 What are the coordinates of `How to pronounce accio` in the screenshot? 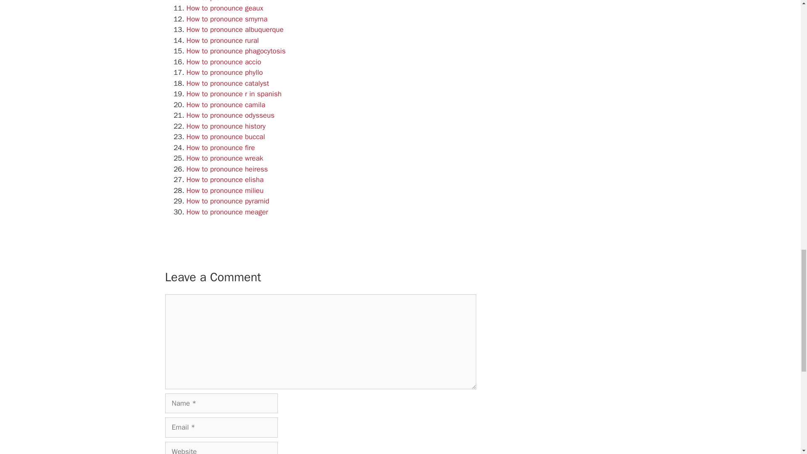 It's located at (224, 62).